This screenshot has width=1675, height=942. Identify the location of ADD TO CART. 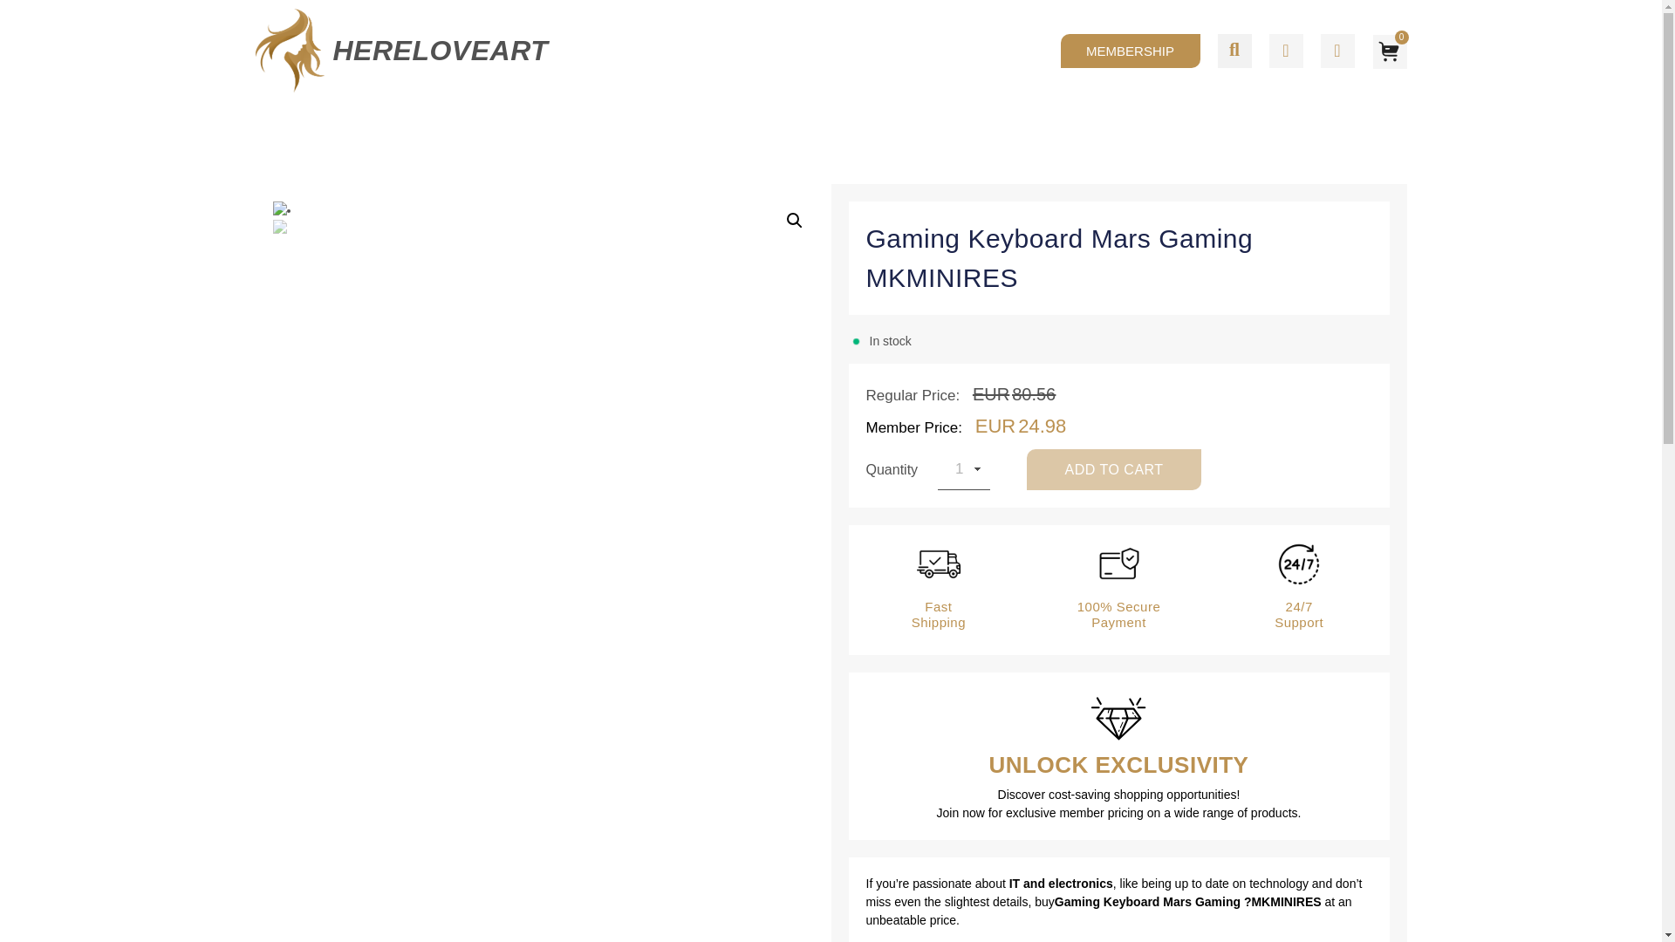
(1113, 469).